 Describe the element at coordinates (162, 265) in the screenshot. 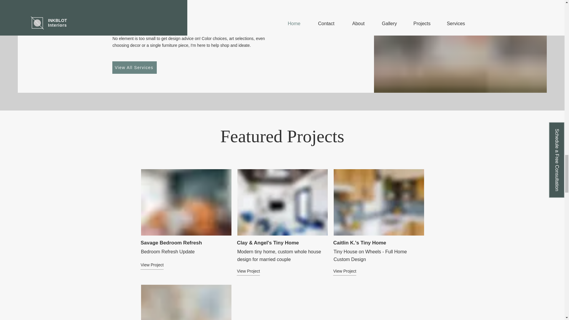

I see `View Project` at that location.